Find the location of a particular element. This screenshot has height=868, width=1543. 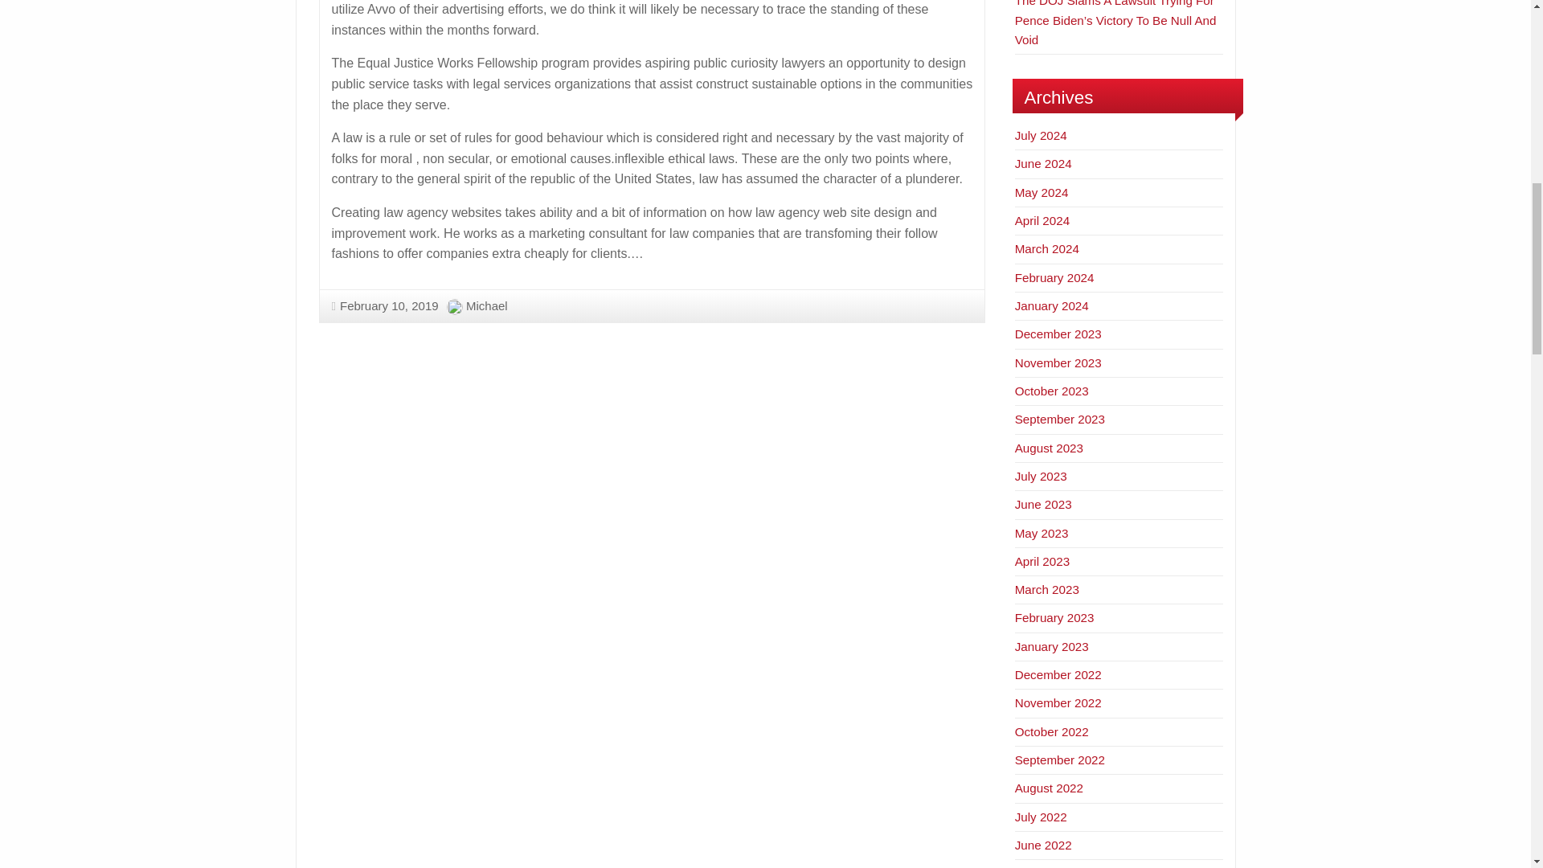

April 2024 is located at coordinates (1042, 220).